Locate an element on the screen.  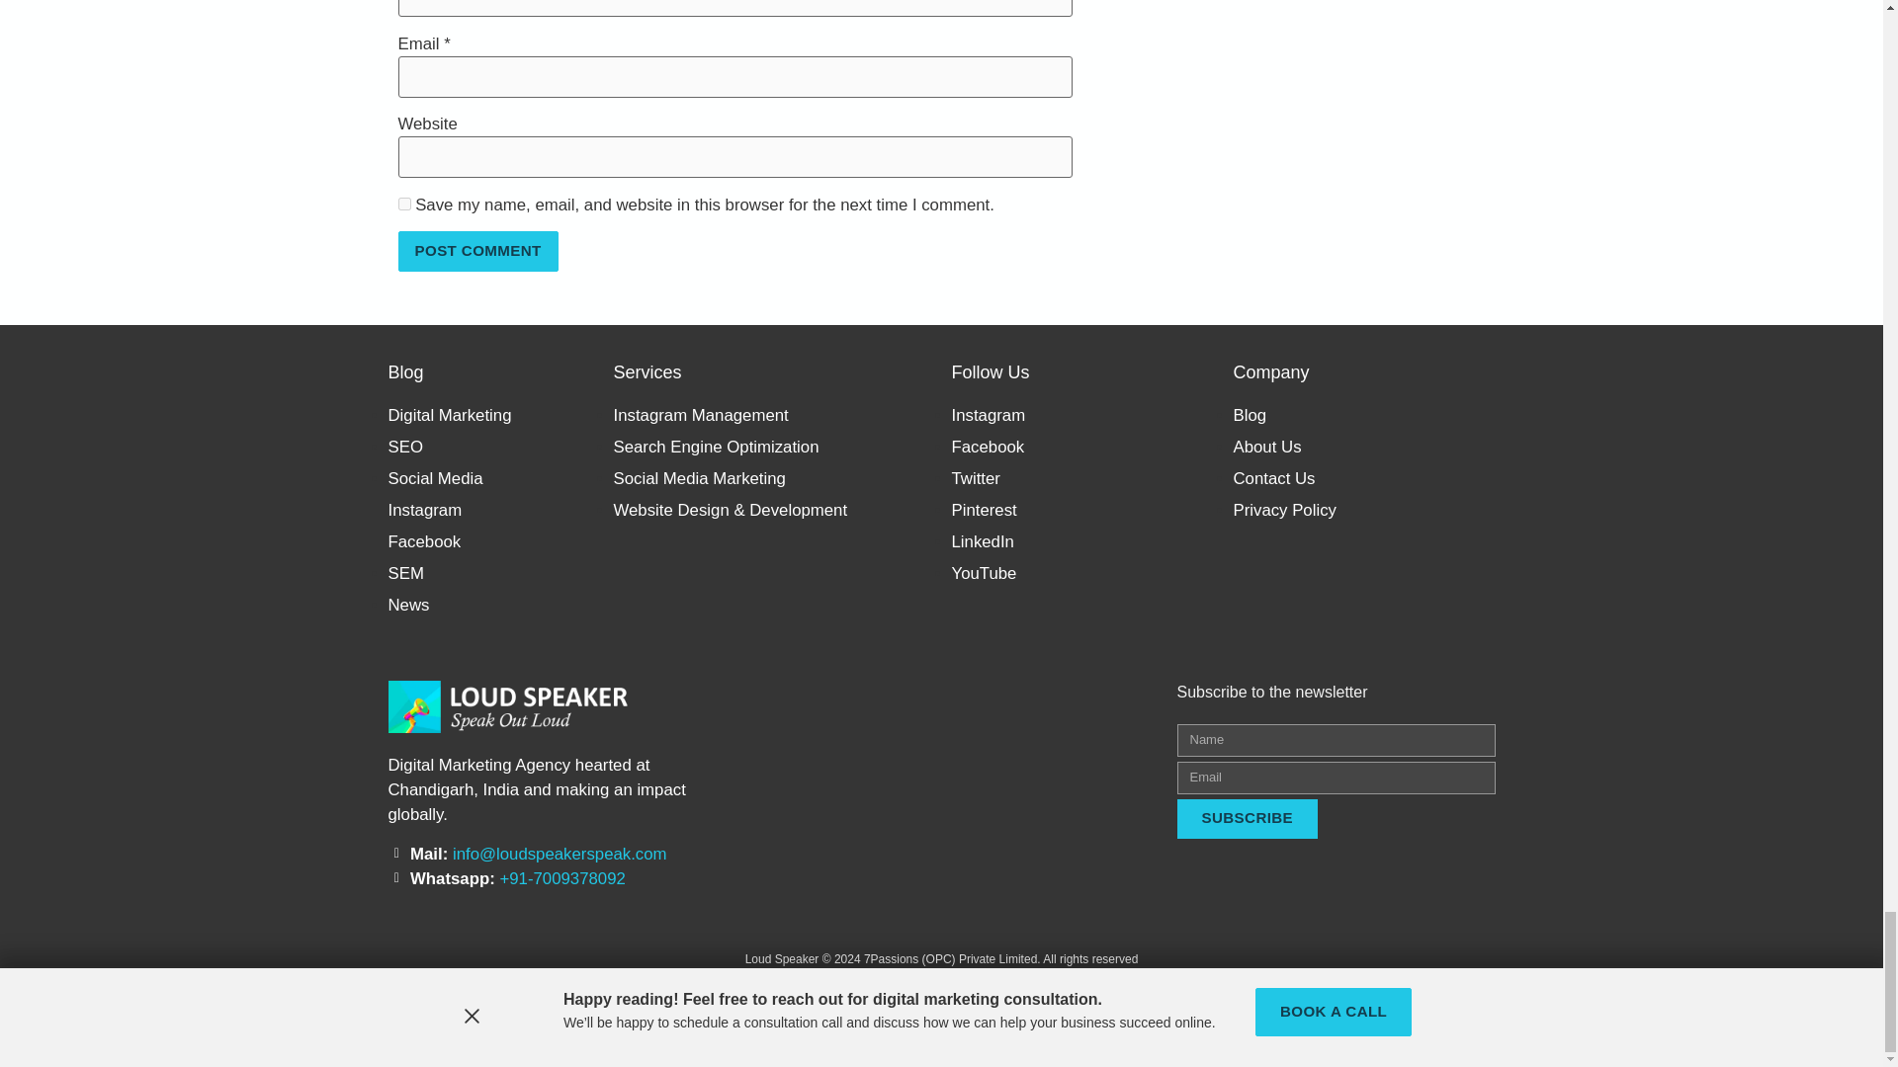
Post Comment is located at coordinates (476, 251).